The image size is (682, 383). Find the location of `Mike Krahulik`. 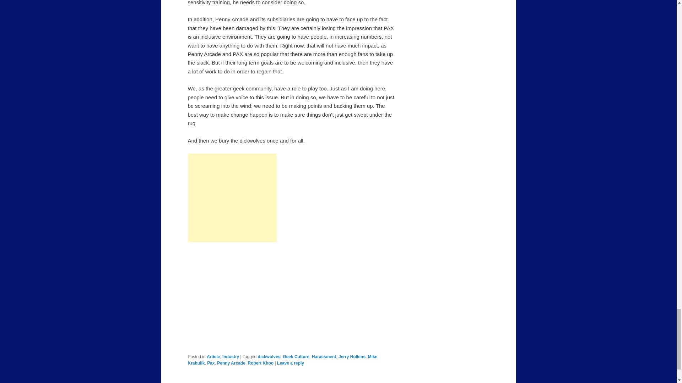

Mike Krahulik is located at coordinates (282, 360).